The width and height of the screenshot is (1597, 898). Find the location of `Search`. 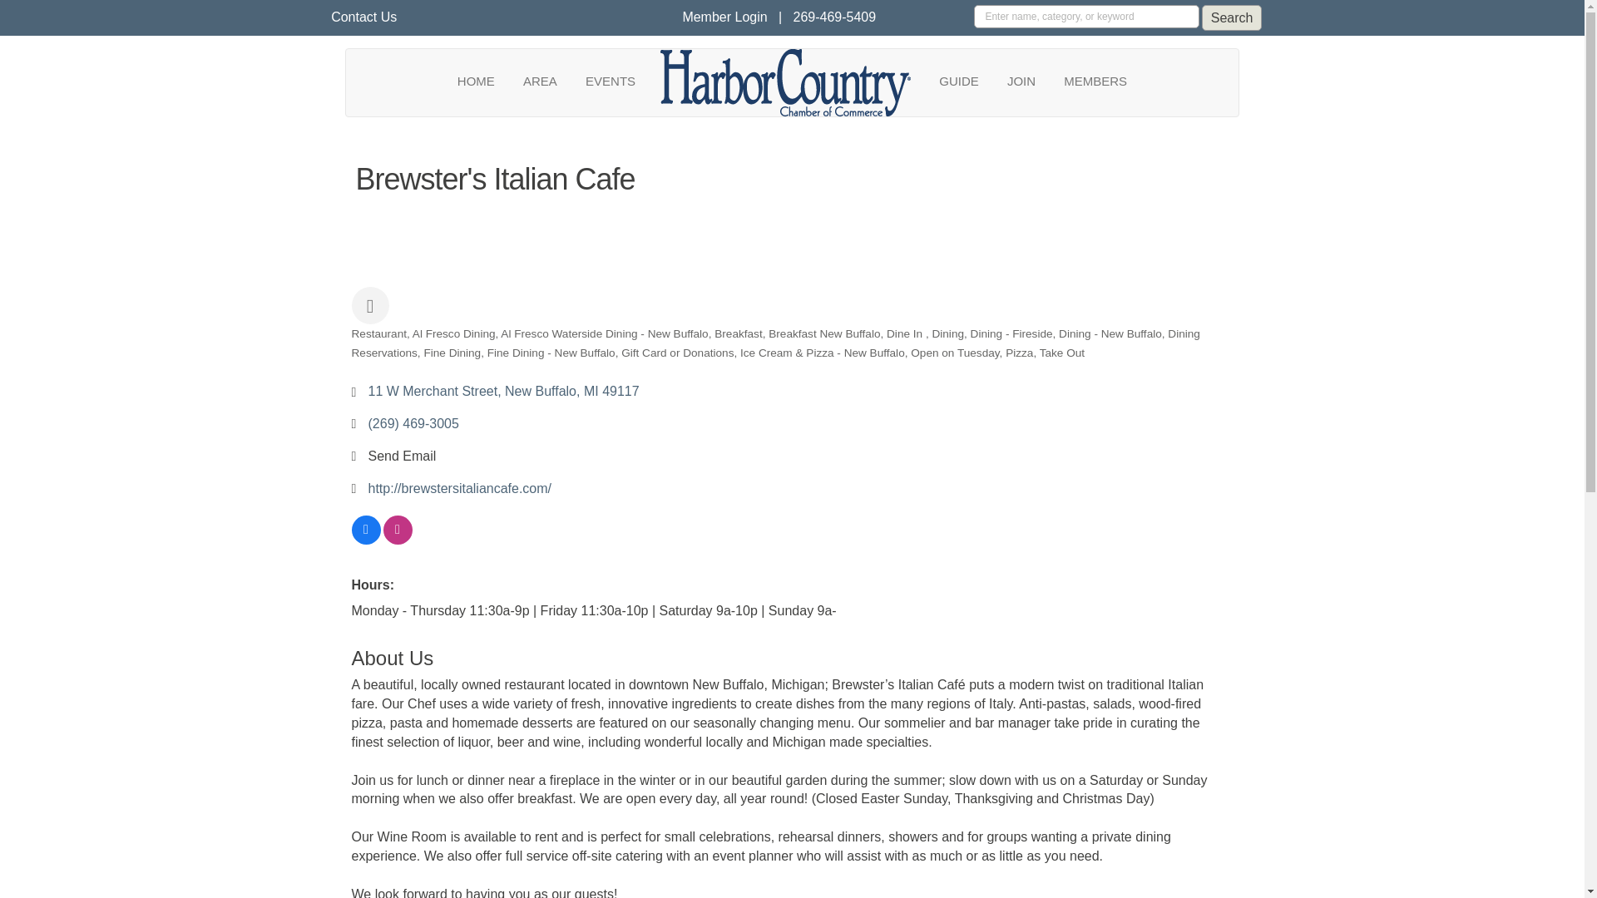

Search is located at coordinates (1233, 17).